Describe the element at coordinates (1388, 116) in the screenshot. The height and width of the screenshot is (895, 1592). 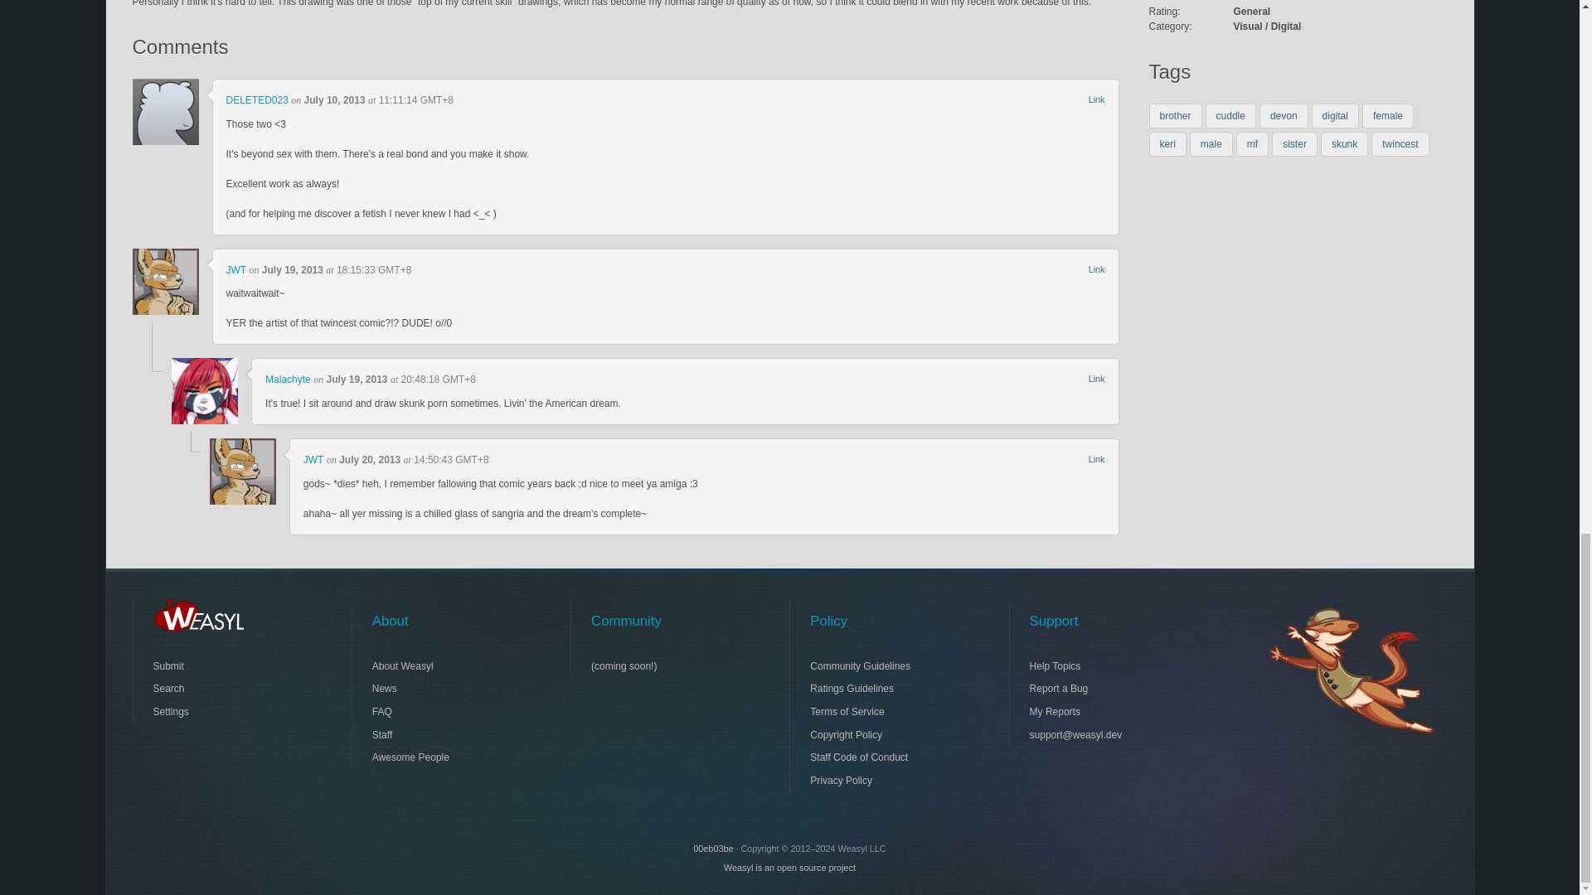
I see `female` at that location.